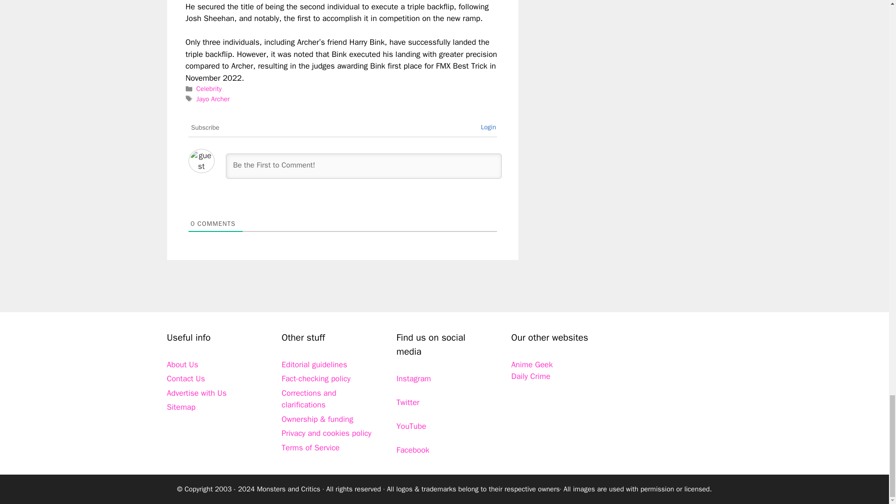 The height and width of the screenshot is (504, 896). Describe the element at coordinates (181, 407) in the screenshot. I see `Sitemap` at that location.